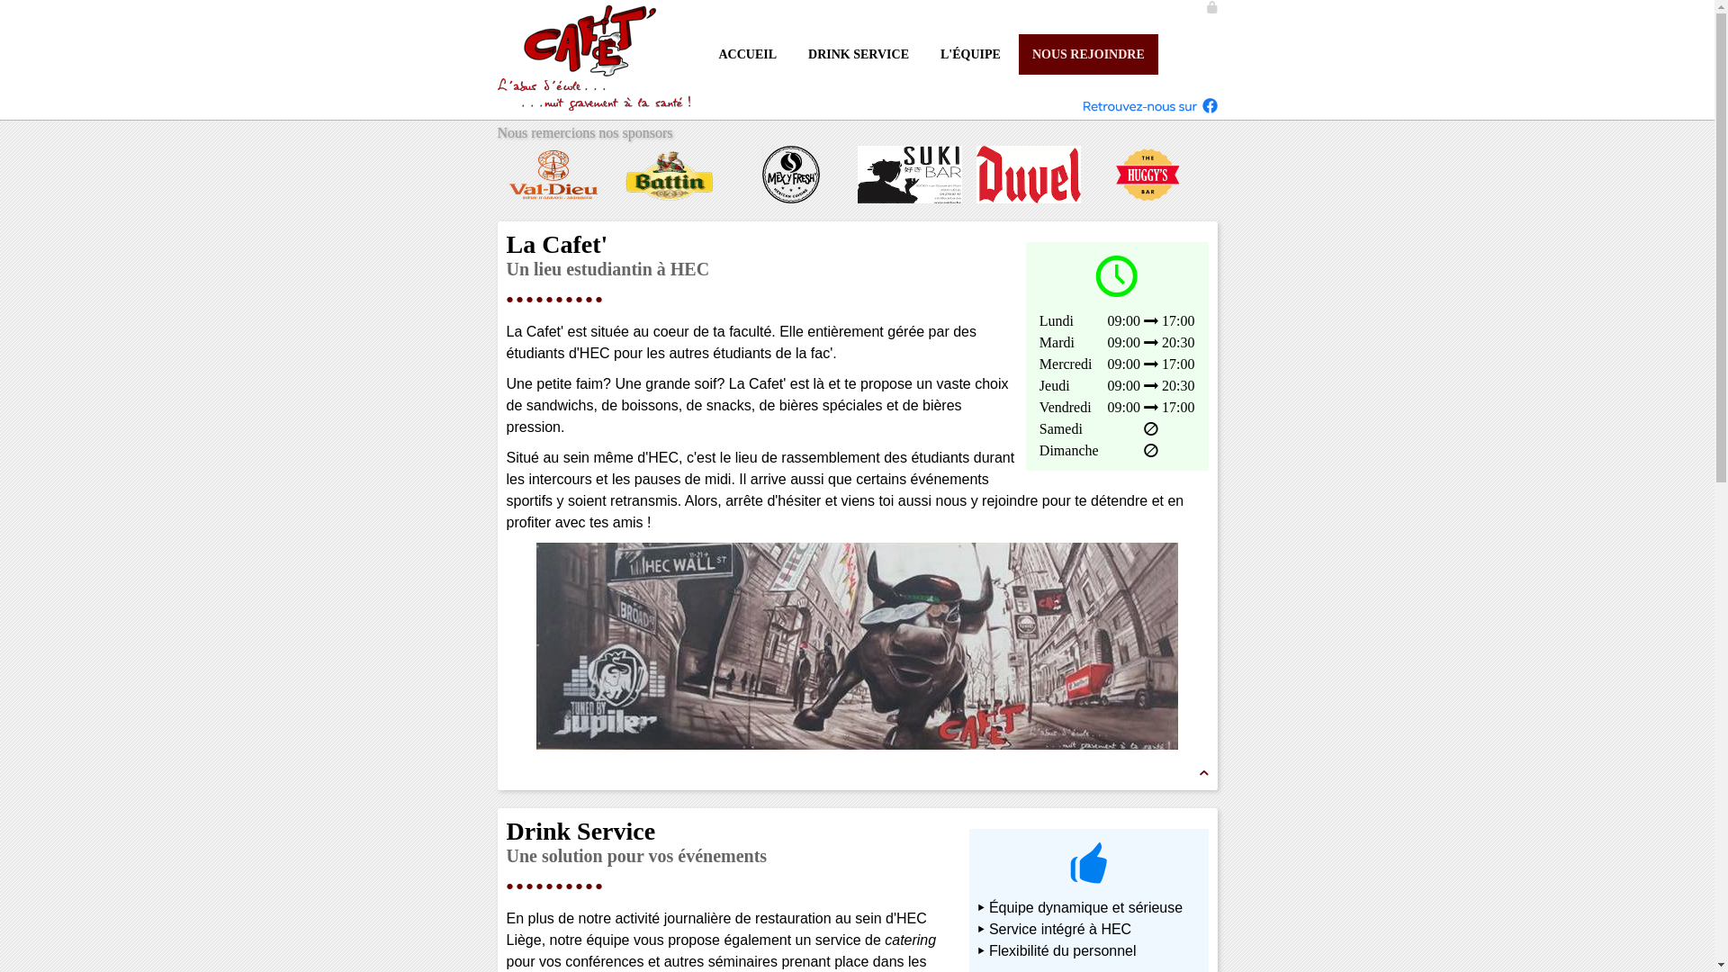 The height and width of the screenshot is (972, 1728). I want to click on Brasserie de l'Abbaye du Val-Dieu, so click(560, 175).